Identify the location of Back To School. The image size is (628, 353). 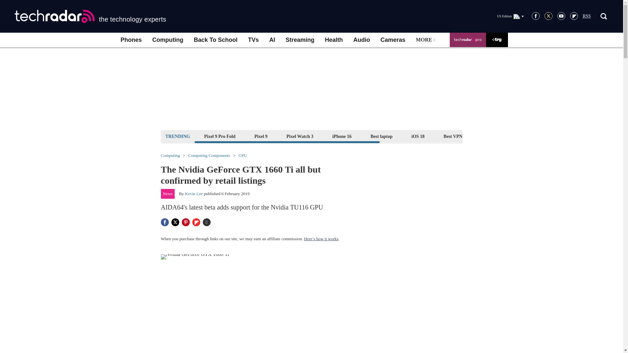
(215, 40).